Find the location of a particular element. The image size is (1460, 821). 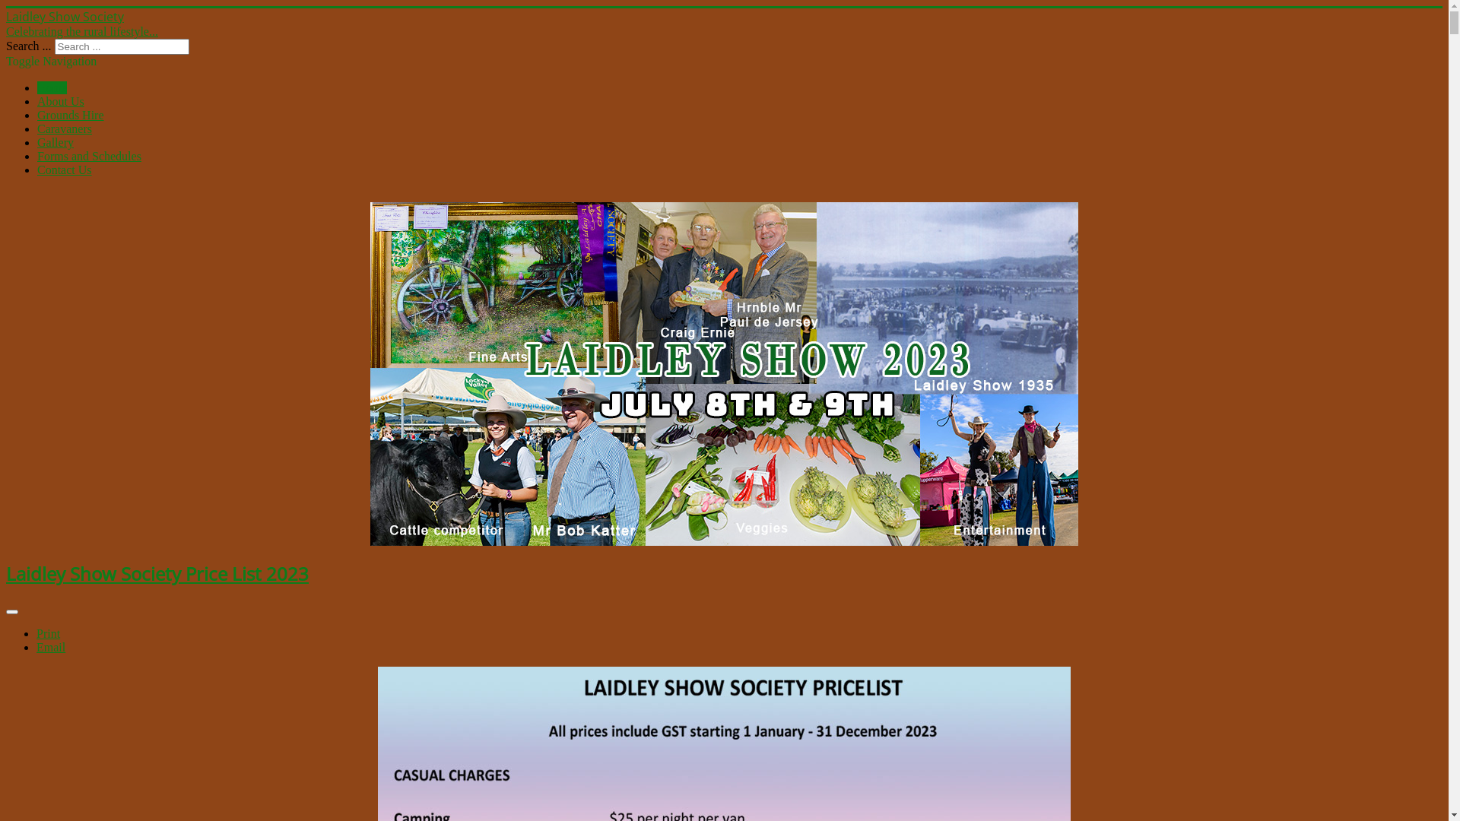

Grounds Hire is located at coordinates (71, 116).